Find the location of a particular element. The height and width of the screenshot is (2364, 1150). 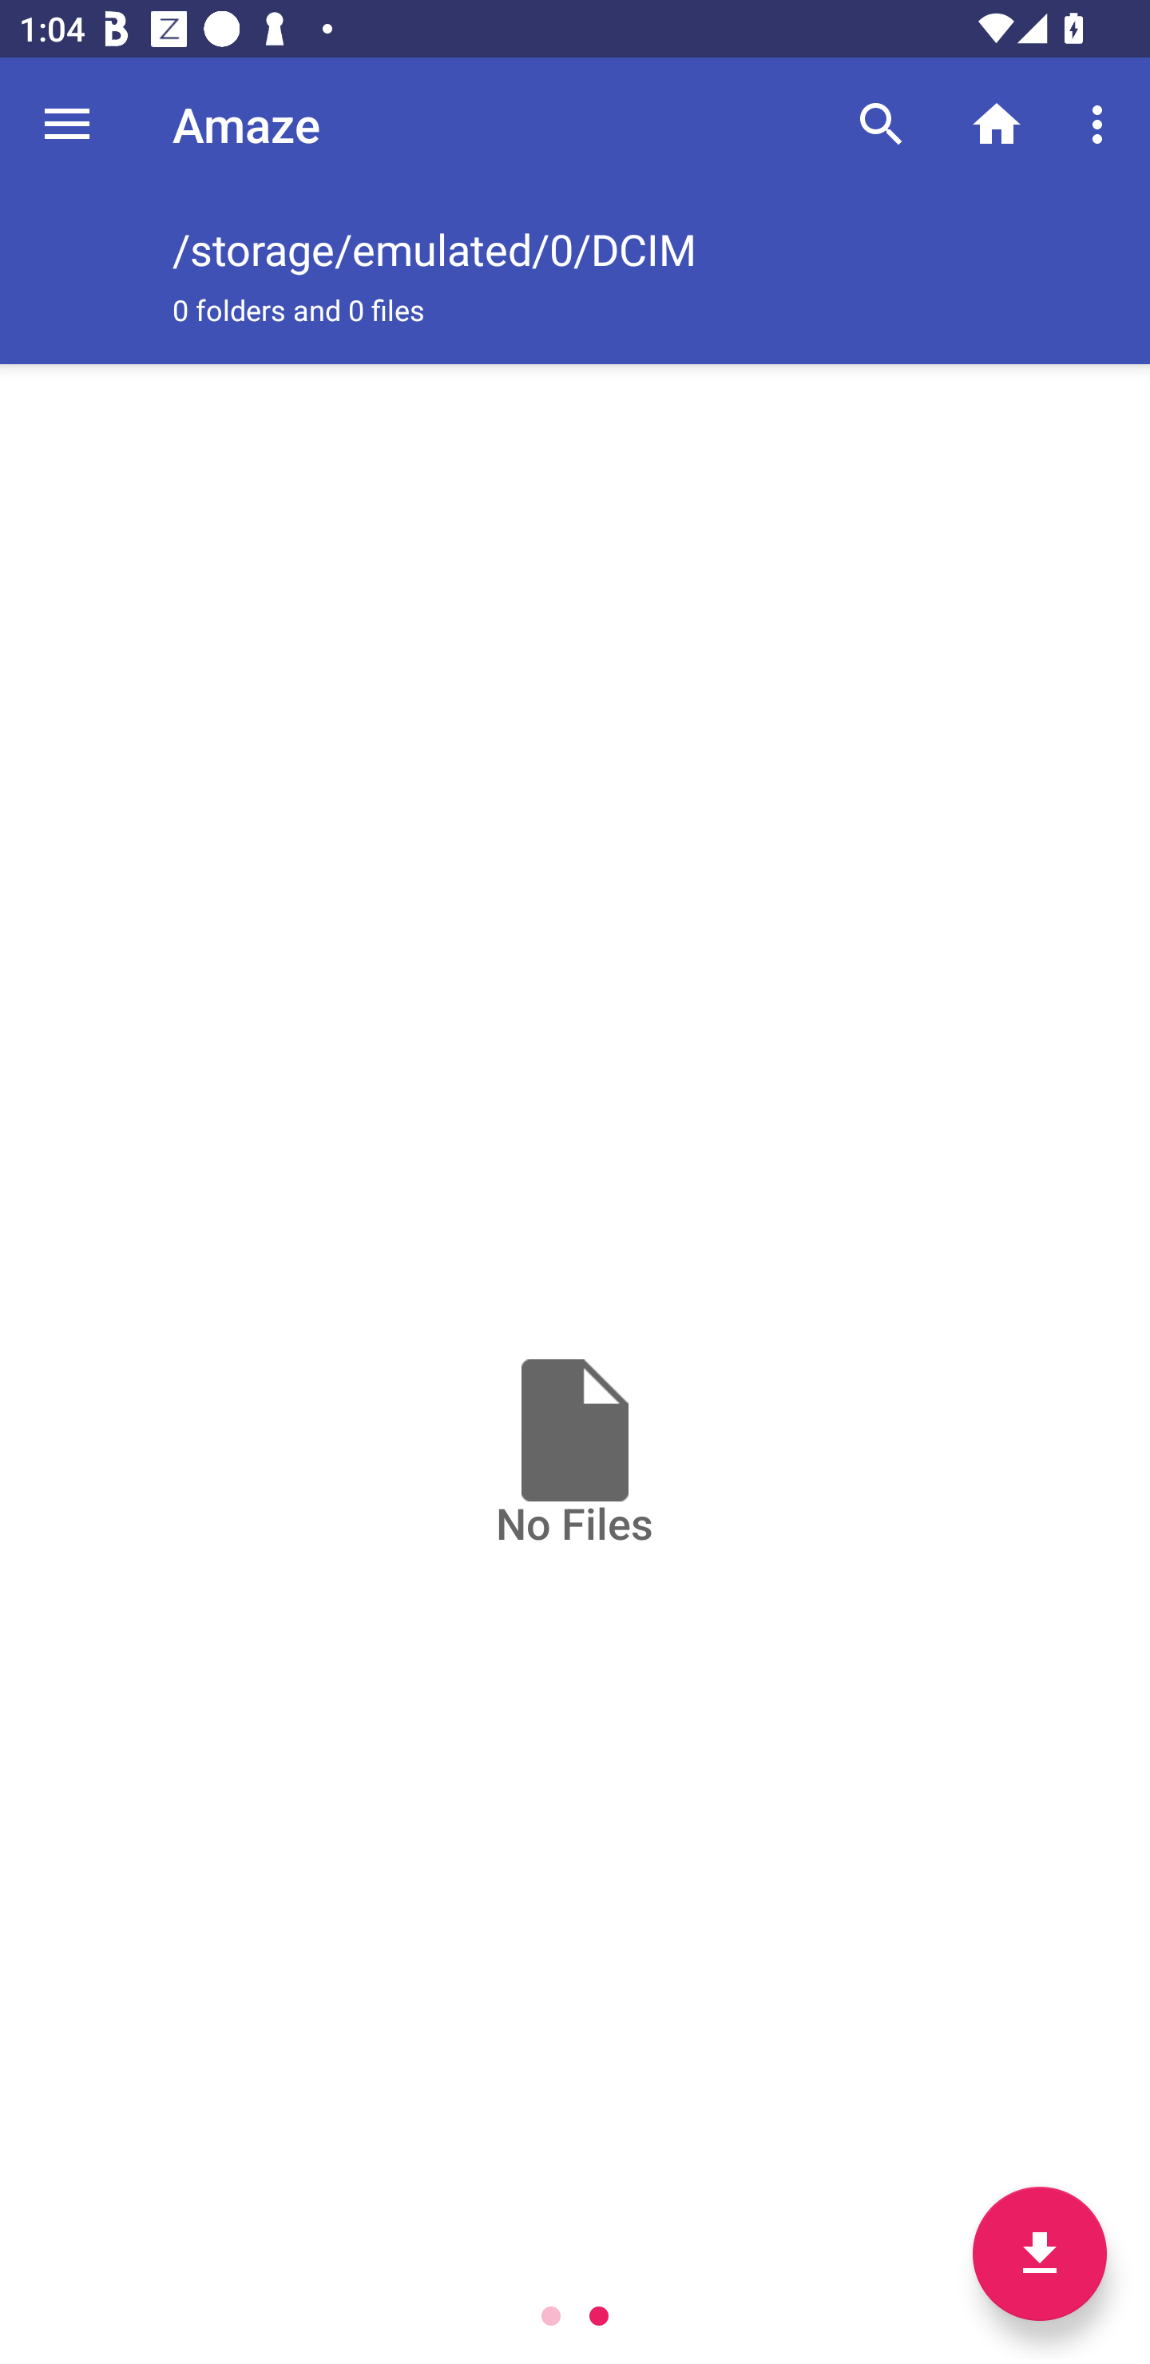

Search is located at coordinates (882, 123).